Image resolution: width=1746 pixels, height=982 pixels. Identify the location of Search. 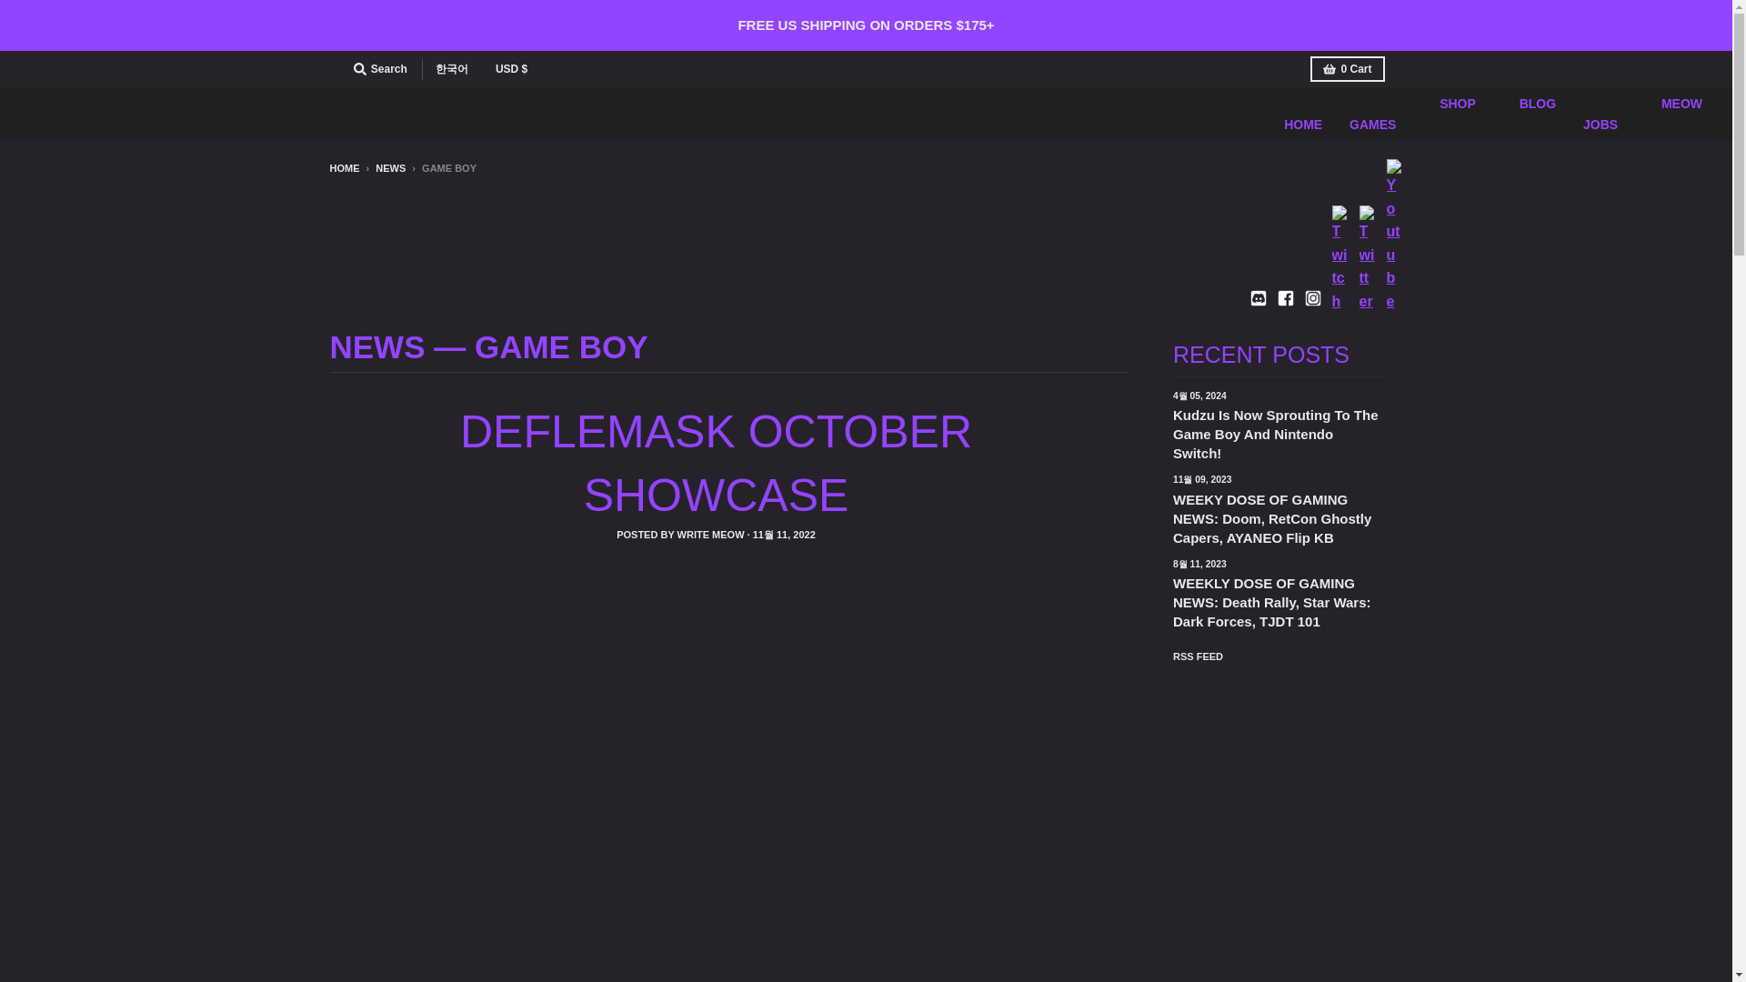
(380, 68).